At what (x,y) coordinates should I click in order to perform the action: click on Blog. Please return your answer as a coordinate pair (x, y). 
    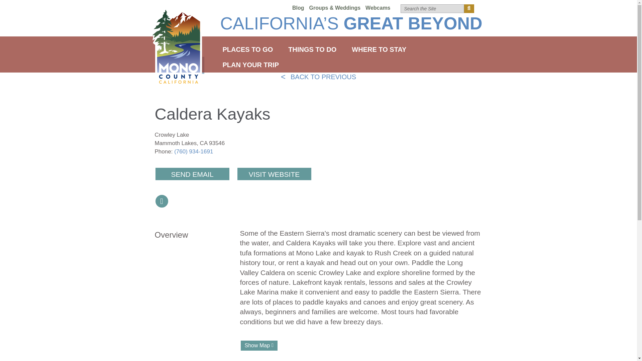
    Looking at the image, I should click on (298, 8).